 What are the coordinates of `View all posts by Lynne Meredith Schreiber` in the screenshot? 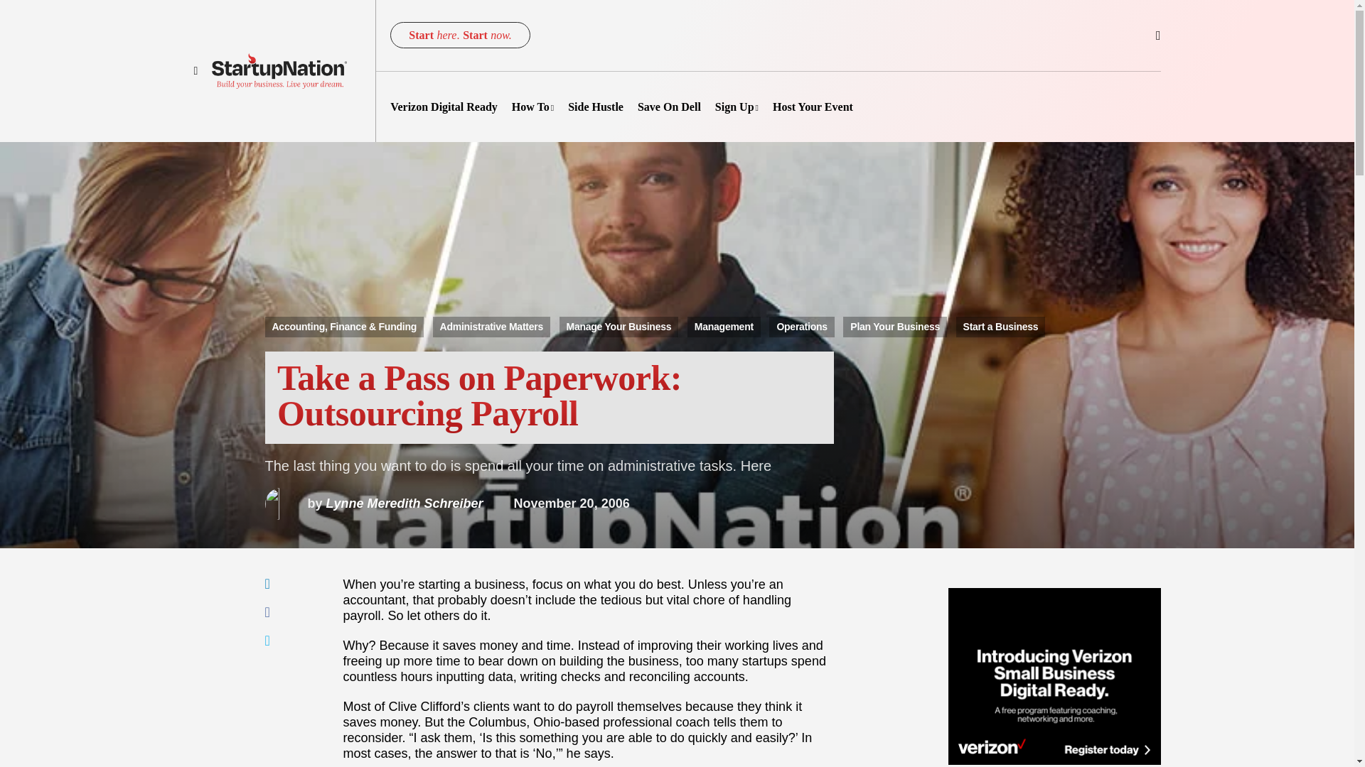 It's located at (374, 503).